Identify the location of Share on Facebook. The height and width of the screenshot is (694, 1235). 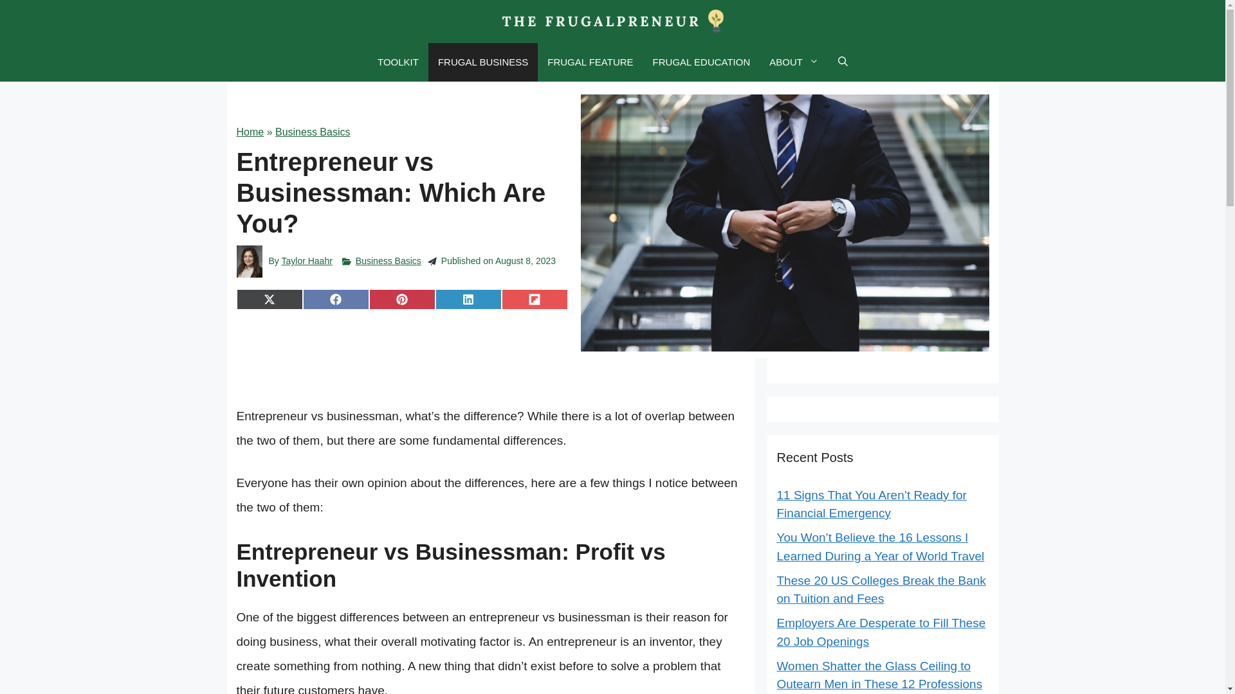
(336, 299).